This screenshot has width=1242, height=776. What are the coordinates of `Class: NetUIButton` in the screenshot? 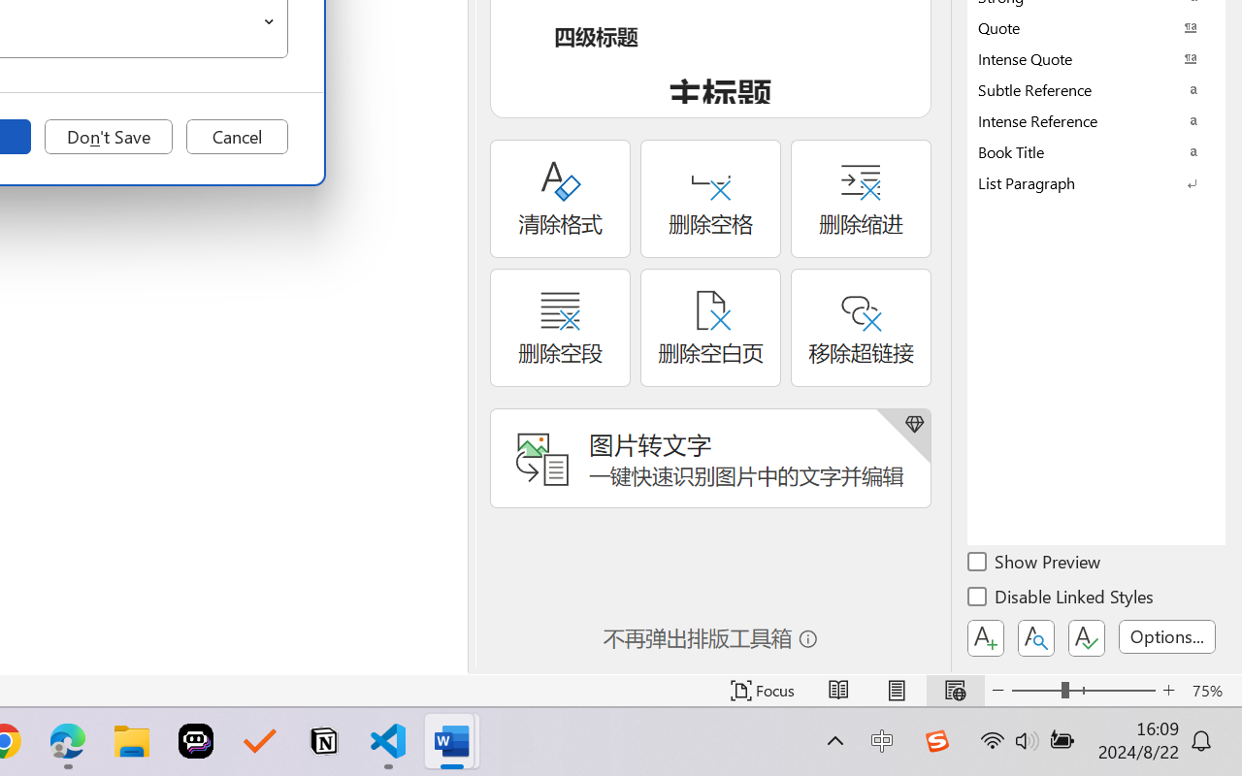 It's located at (1087, 638).